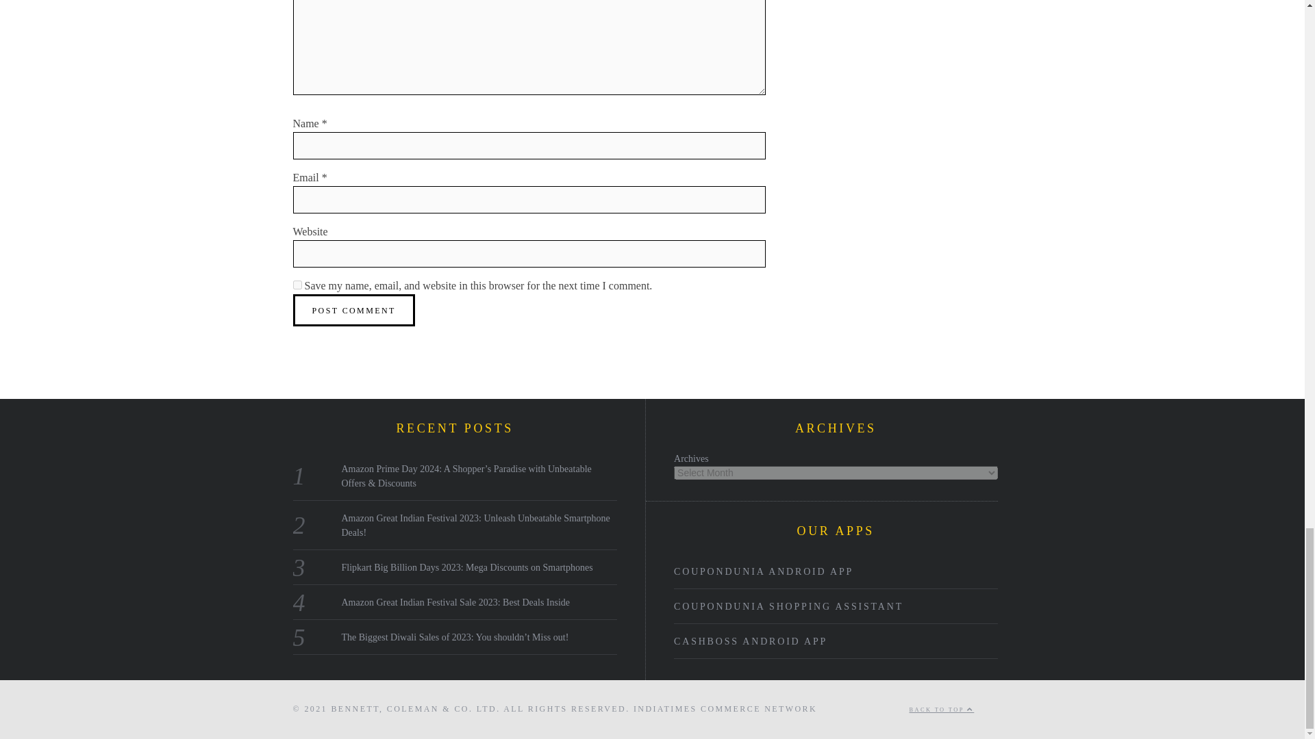 This screenshot has height=739, width=1315. What do you see at coordinates (297, 285) in the screenshot?
I see `yes` at bounding box center [297, 285].